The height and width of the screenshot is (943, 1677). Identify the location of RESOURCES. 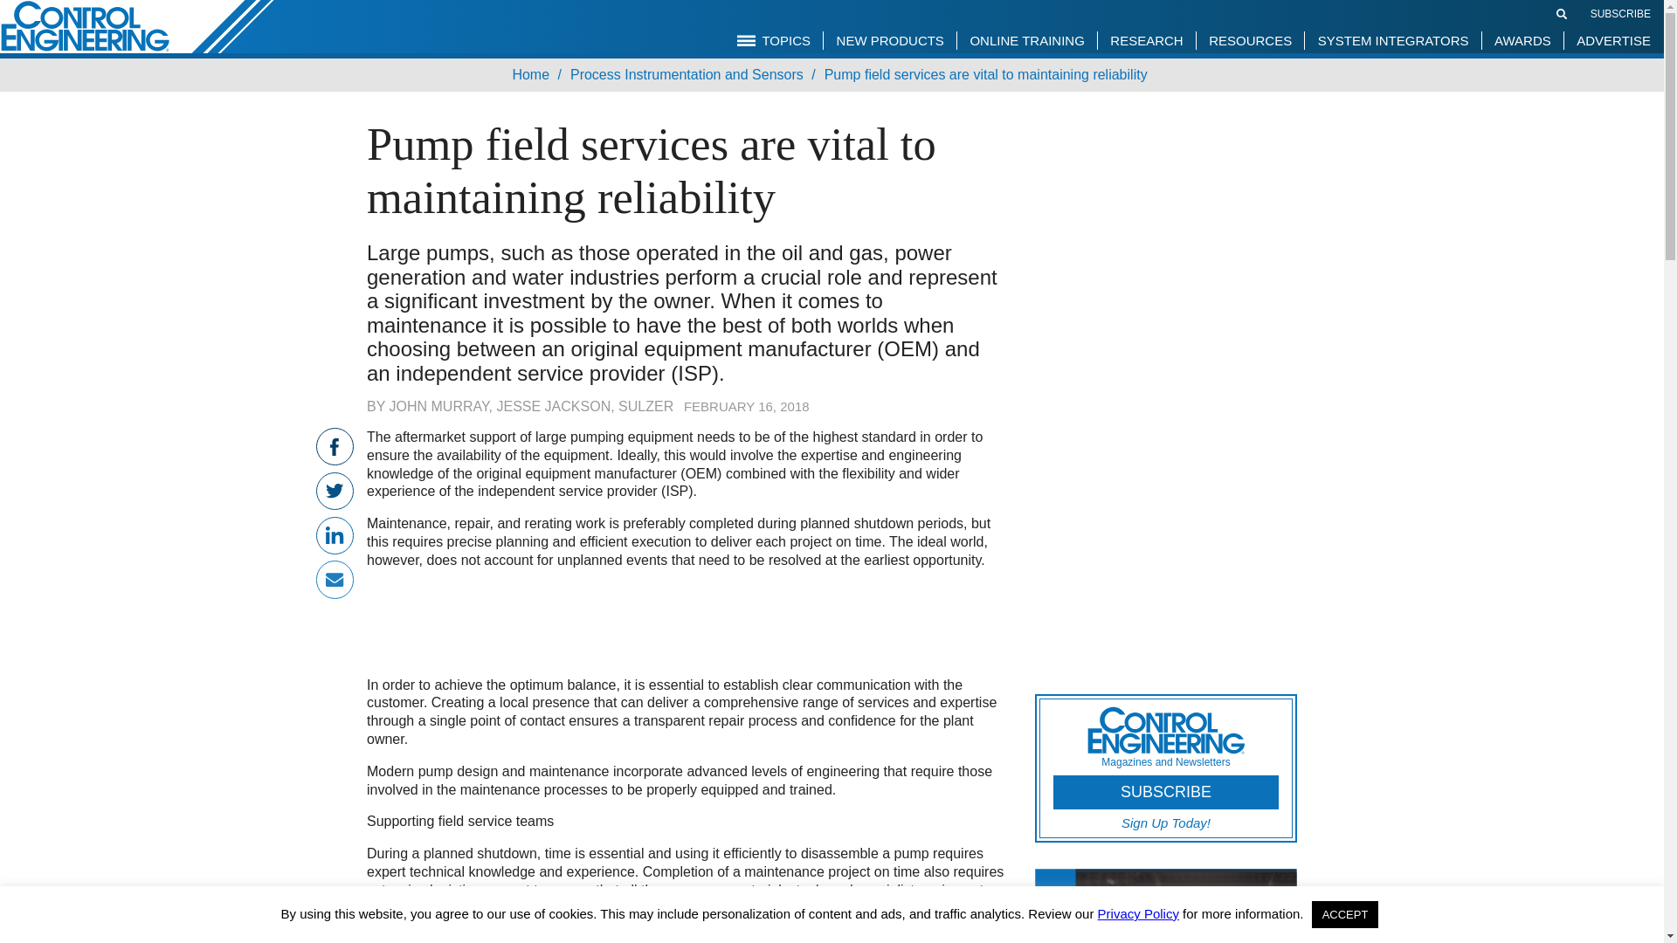
(1249, 40).